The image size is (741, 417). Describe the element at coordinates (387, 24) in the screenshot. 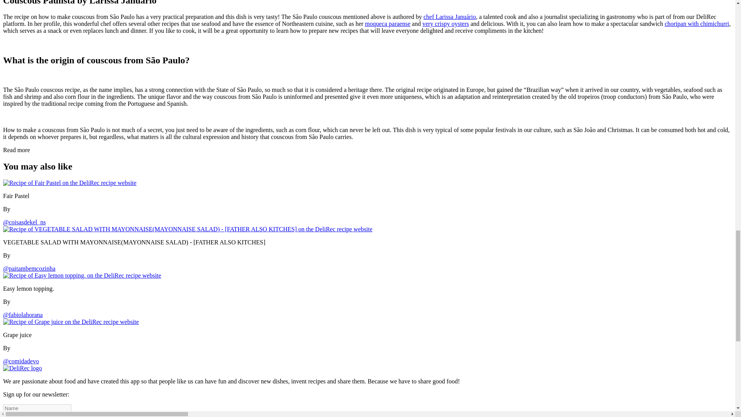

I see `moqueca paraense` at that location.